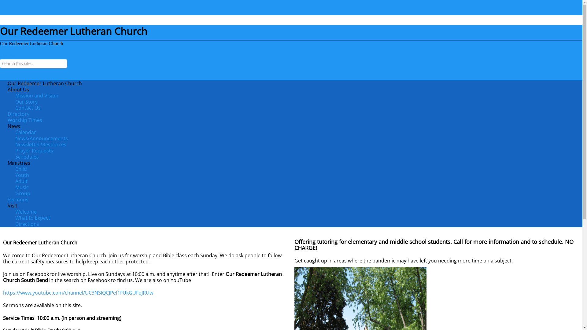  What do you see at coordinates (23, 193) in the screenshot?
I see `Group` at bounding box center [23, 193].